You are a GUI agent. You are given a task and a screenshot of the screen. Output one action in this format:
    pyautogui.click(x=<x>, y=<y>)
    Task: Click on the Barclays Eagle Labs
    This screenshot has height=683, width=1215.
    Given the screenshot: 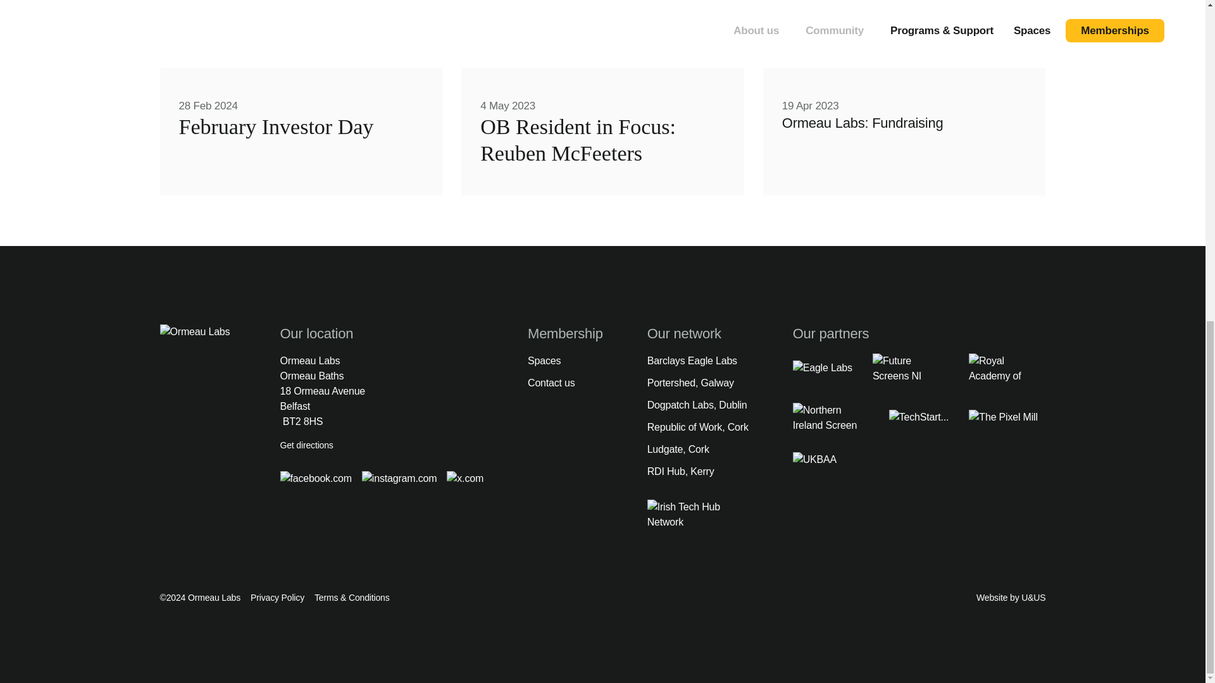 What is the action you would take?
    pyautogui.click(x=697, y=428)
    